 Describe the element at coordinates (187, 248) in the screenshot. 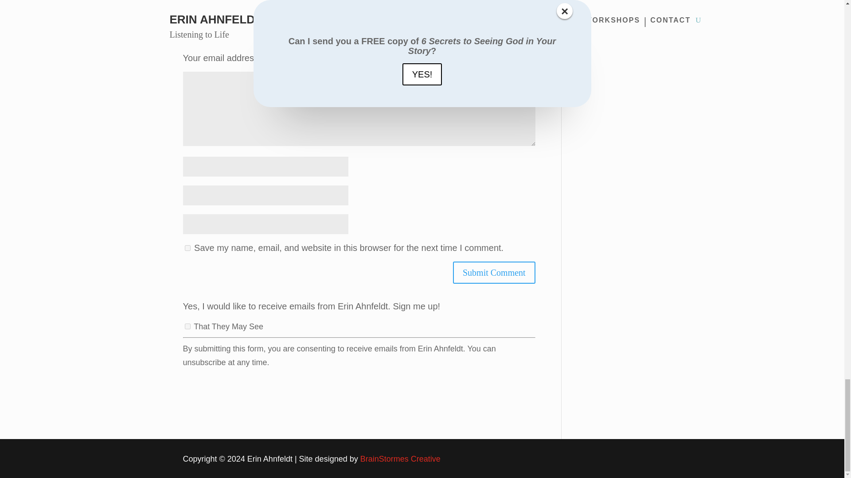

I see `yes` at that location.